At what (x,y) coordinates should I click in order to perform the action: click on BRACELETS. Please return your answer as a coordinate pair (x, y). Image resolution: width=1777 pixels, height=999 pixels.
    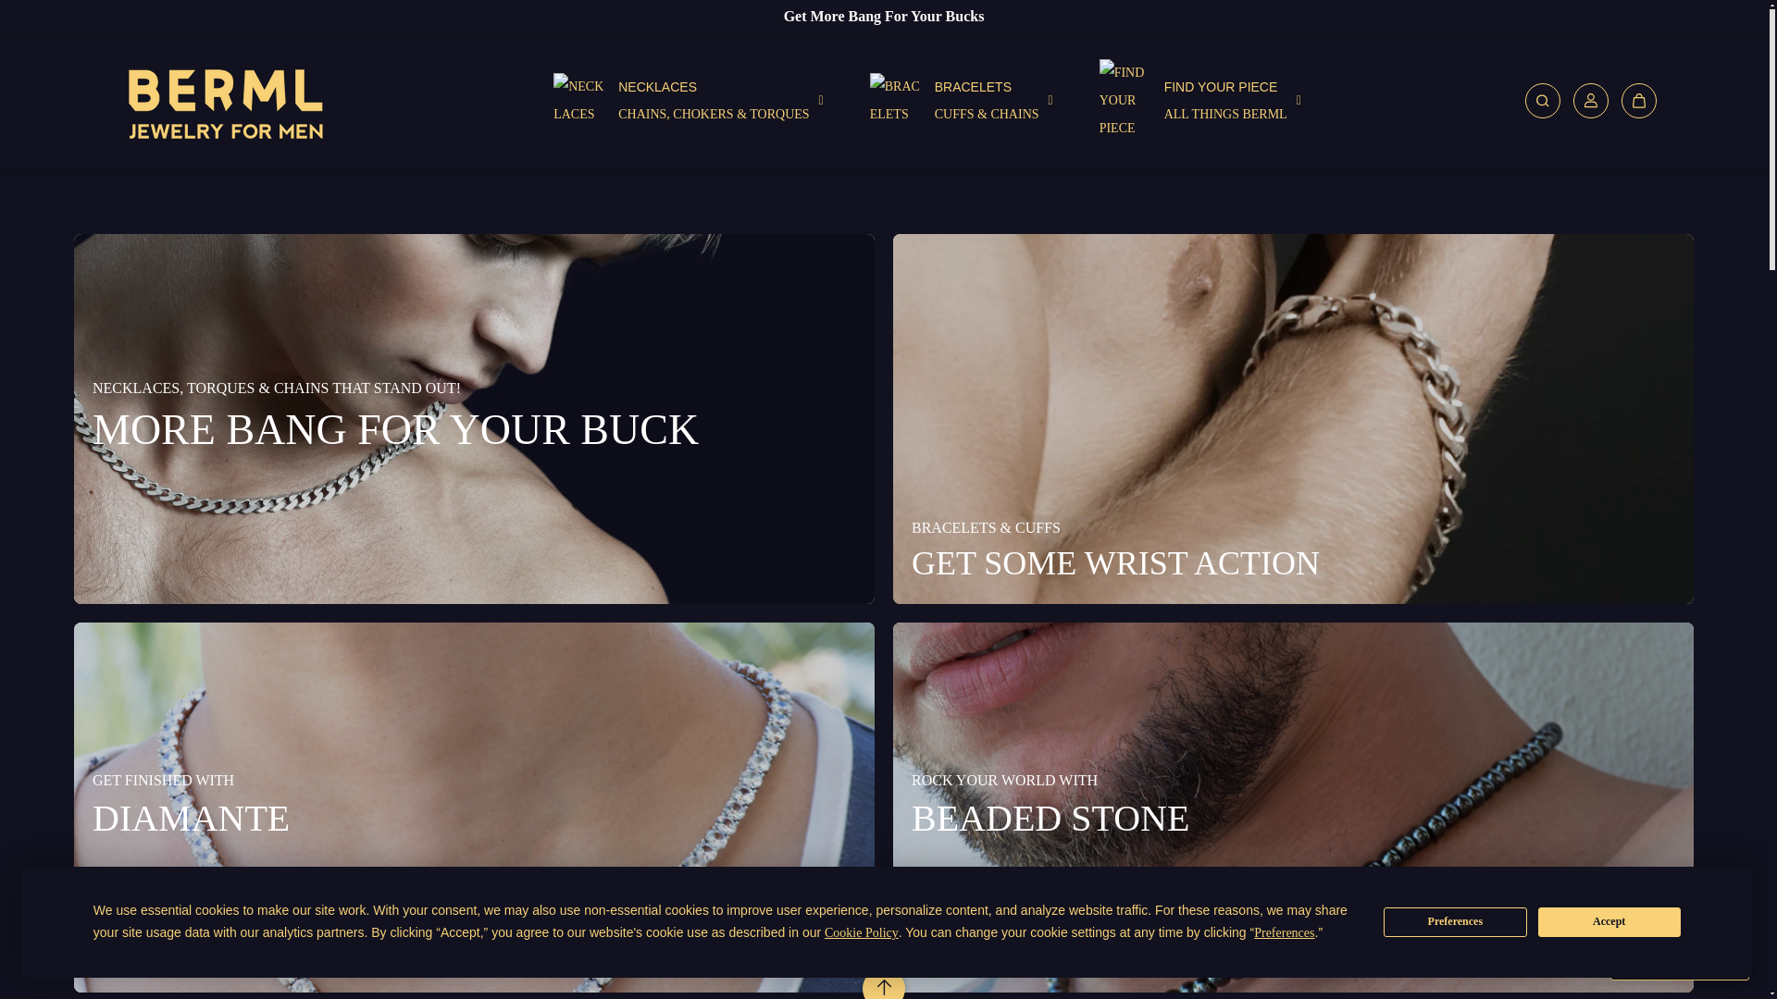
    Looking at the image, I should click on (689, 100).